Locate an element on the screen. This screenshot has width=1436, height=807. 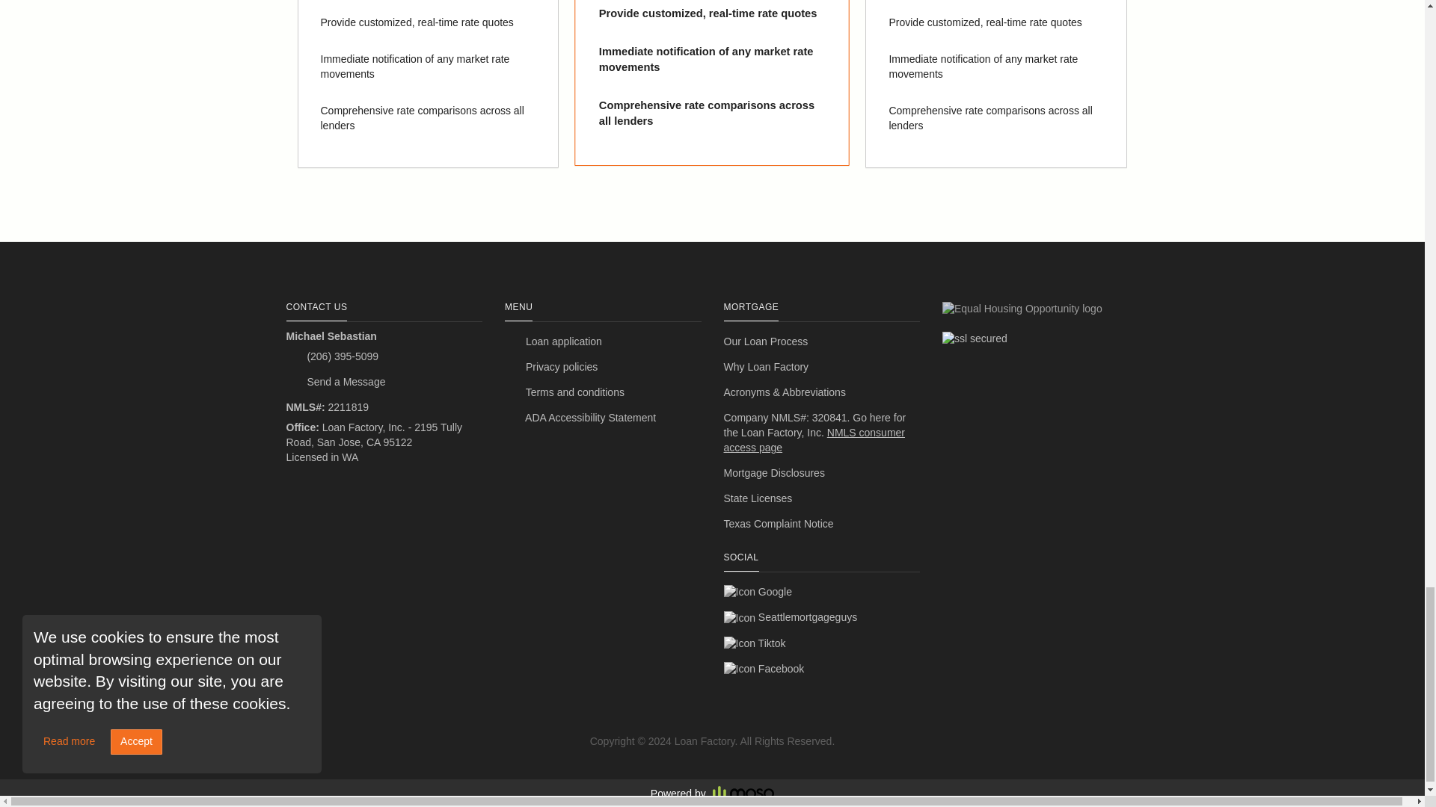
Loan application is located at coordinates (603, 342).